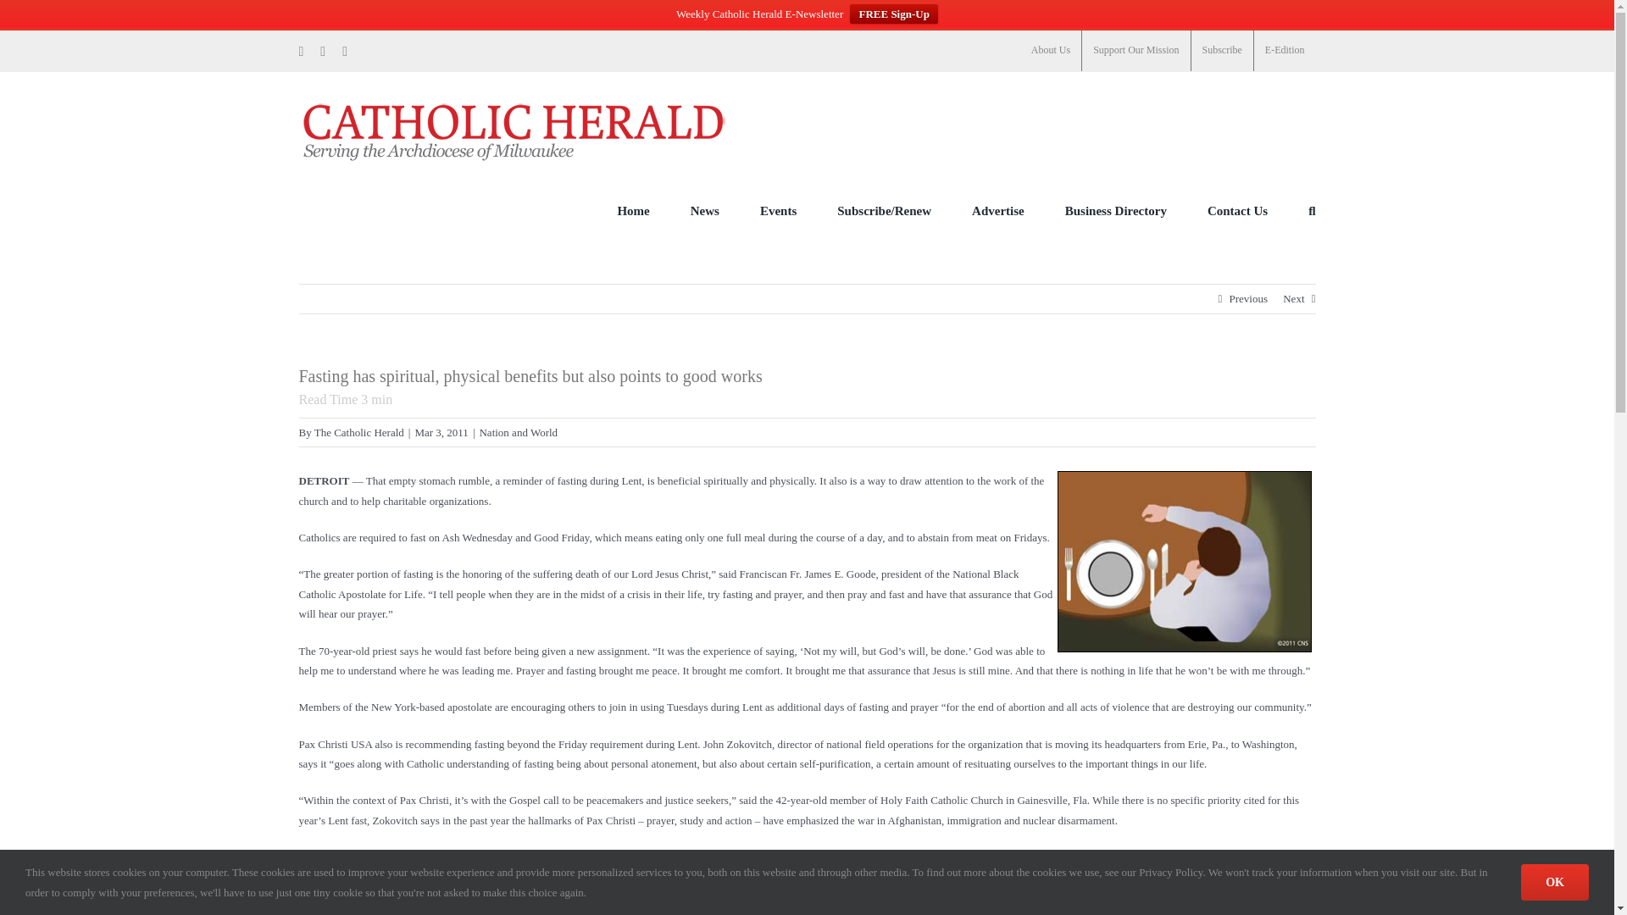 Image resolution: width=1627 pixels, height=915 pixels. Describe the element at coordinates (998, 210) in the screenshot. I see `Advertise` at that location.